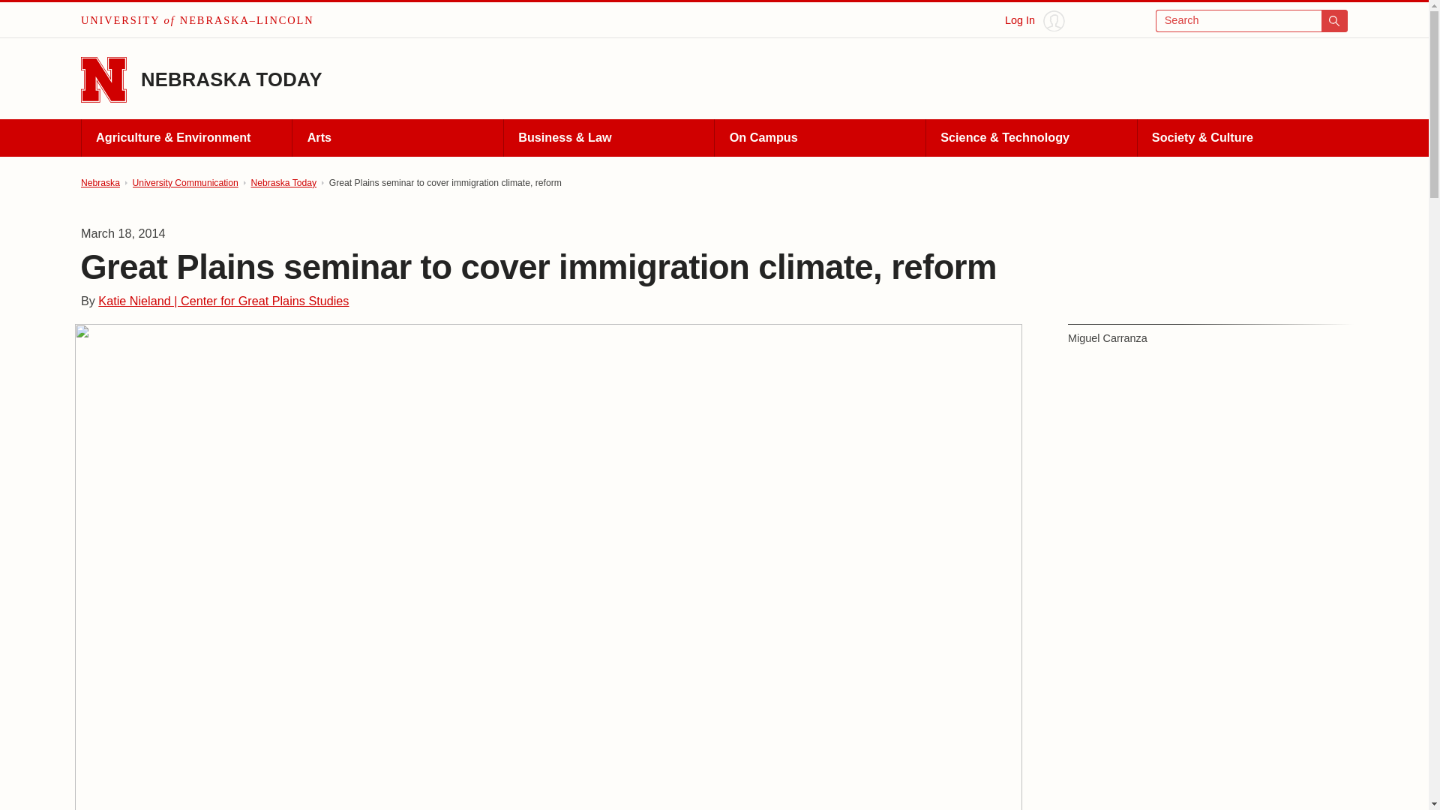  I want to click on University Communication, so click(185, 183).